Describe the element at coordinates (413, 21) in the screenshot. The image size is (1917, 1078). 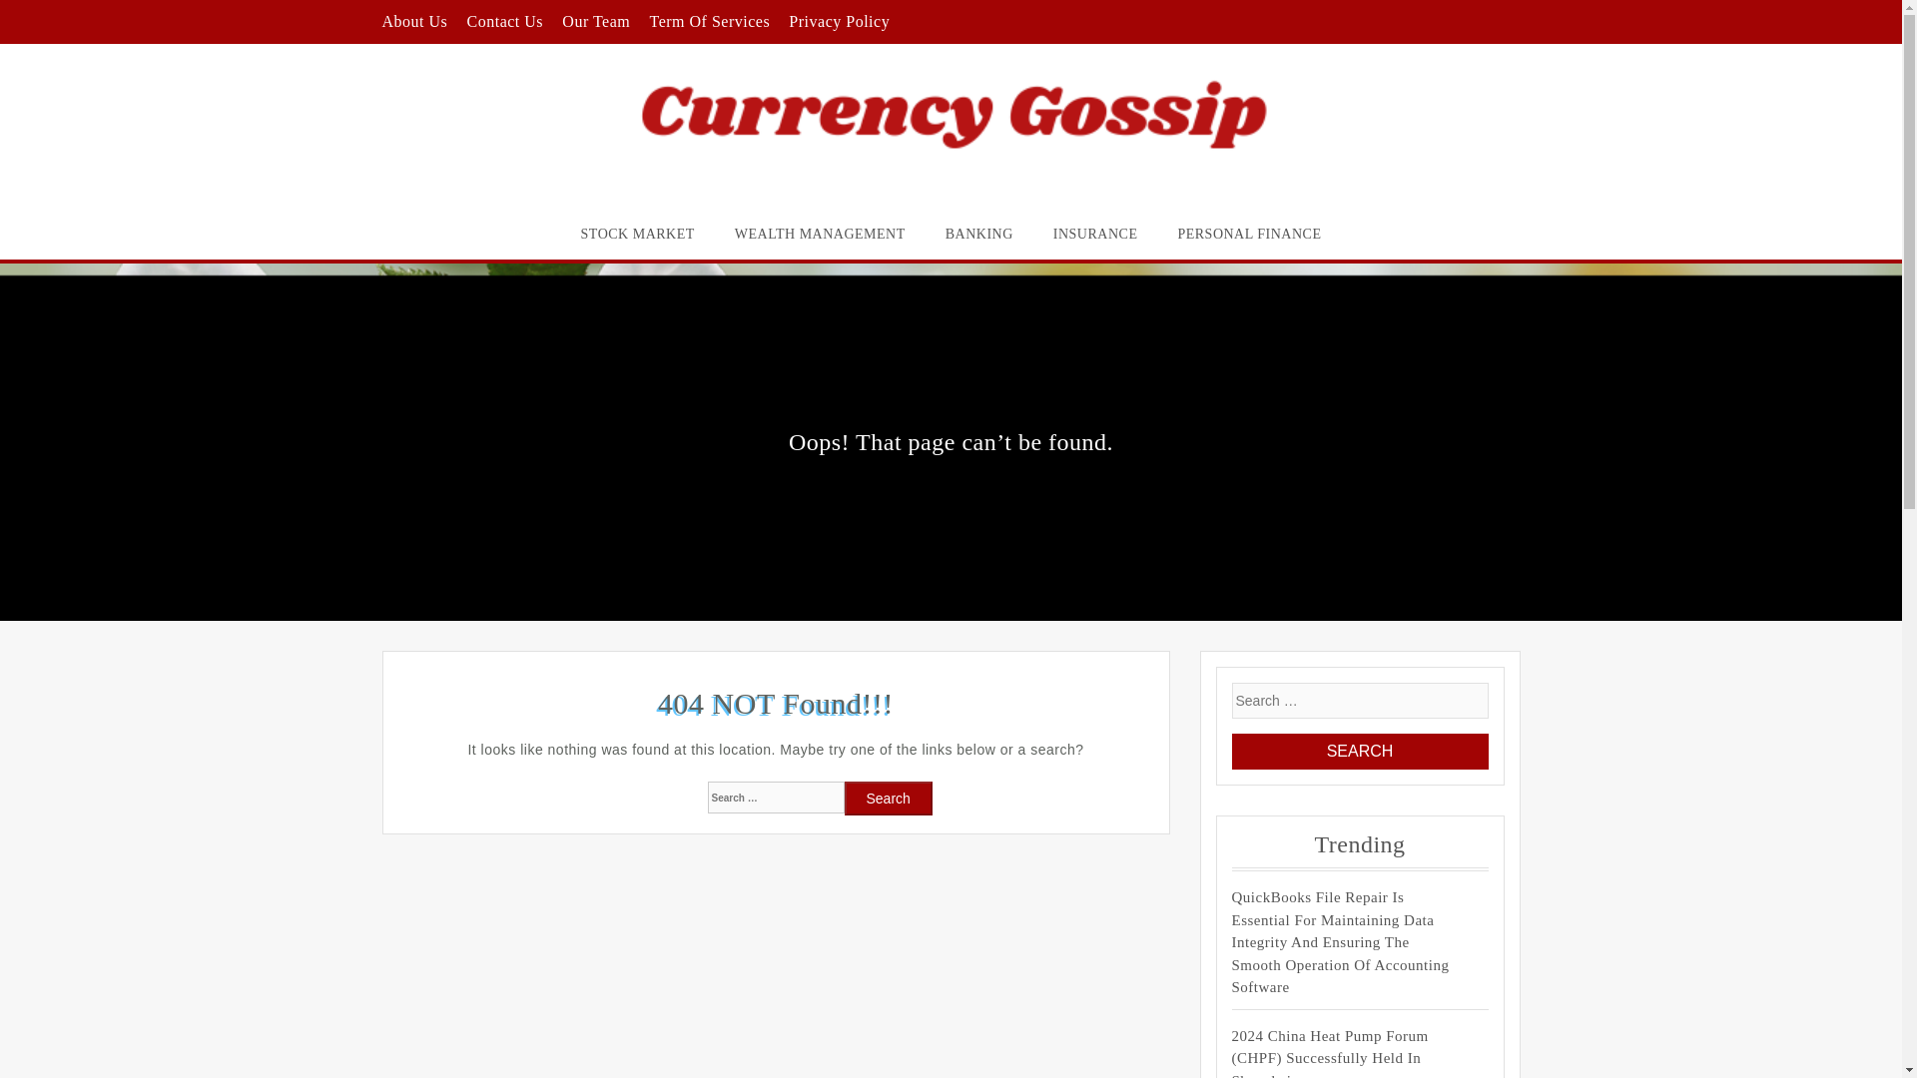
I see `About Us` at that location.